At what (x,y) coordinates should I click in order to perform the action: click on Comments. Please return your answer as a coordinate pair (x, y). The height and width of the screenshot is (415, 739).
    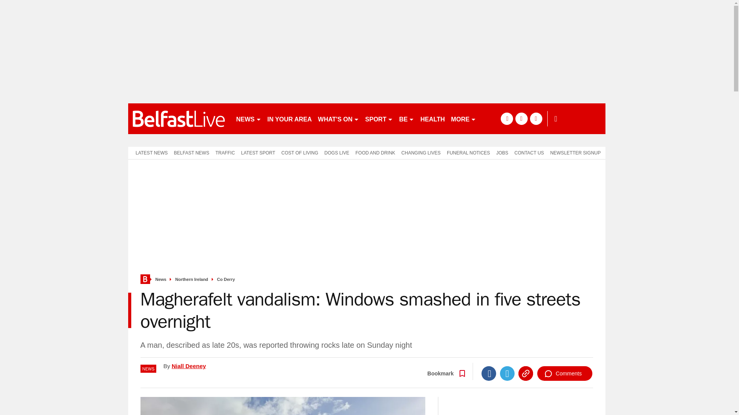
    Looking at the image, I should click on (565, 373).